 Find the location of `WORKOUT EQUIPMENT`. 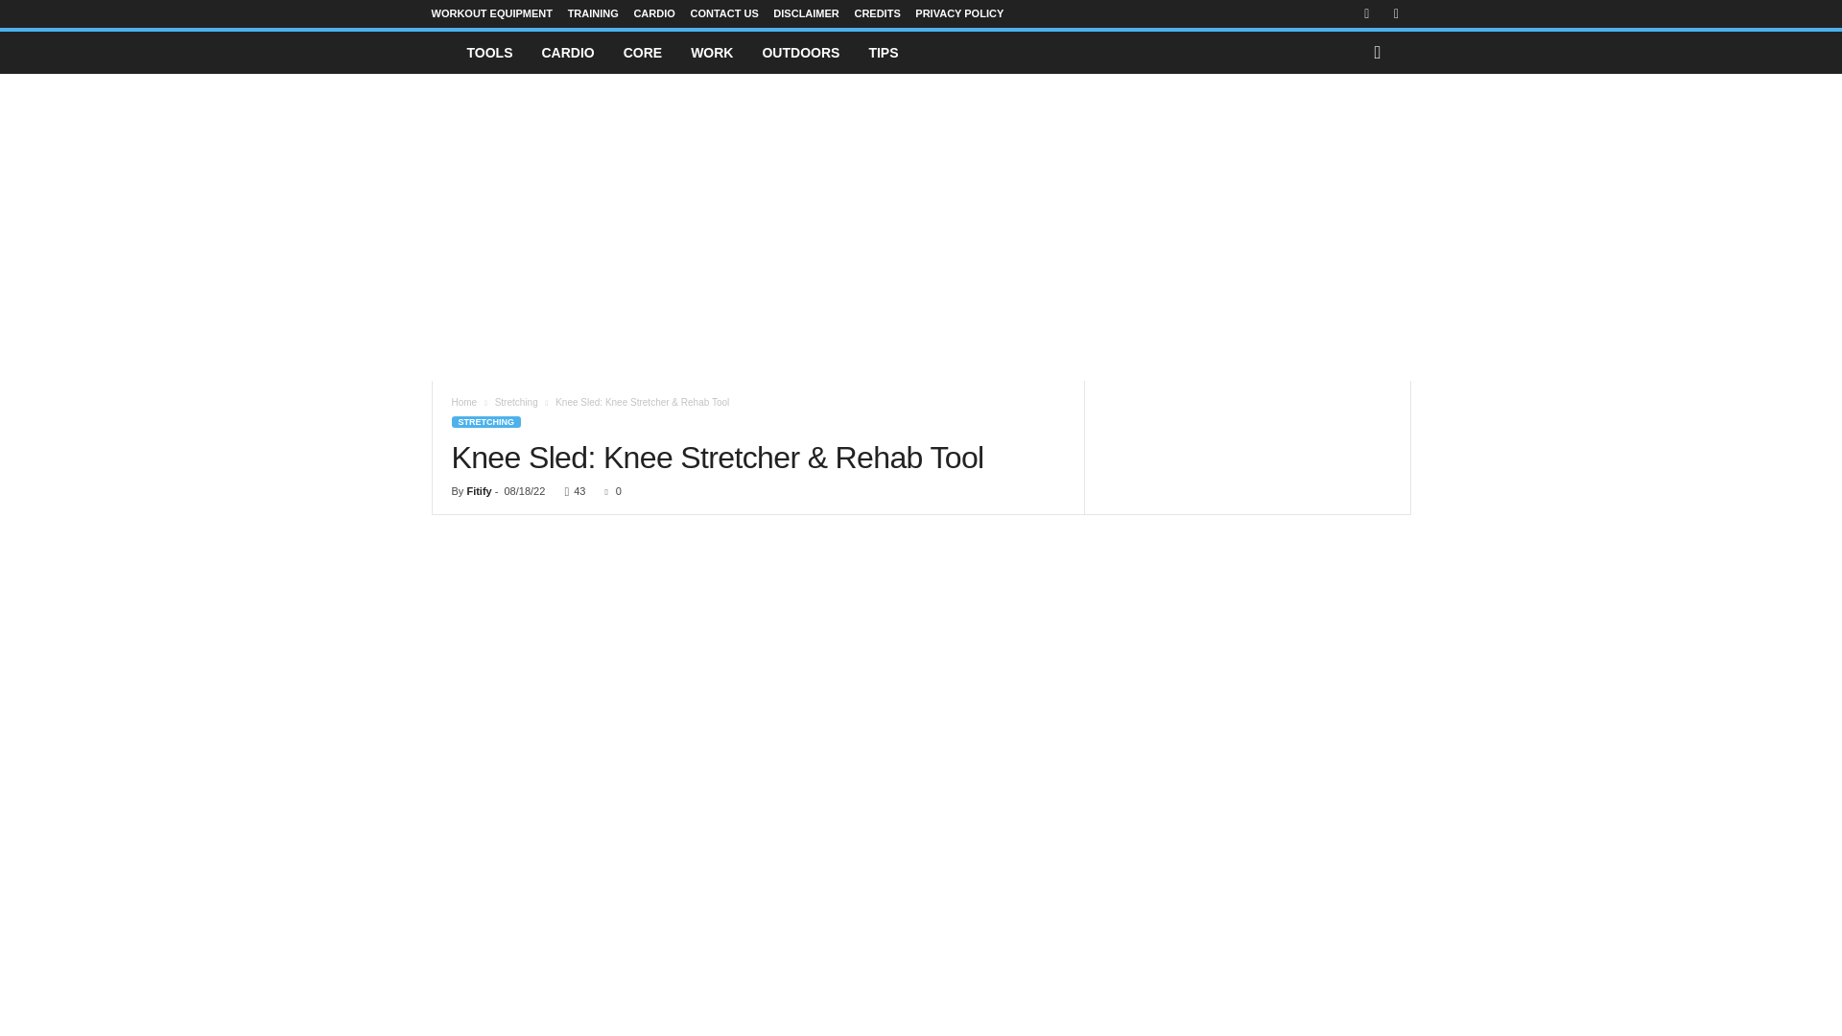

WORKOUT EQUIPMENT is located at coordinates (492, 13).